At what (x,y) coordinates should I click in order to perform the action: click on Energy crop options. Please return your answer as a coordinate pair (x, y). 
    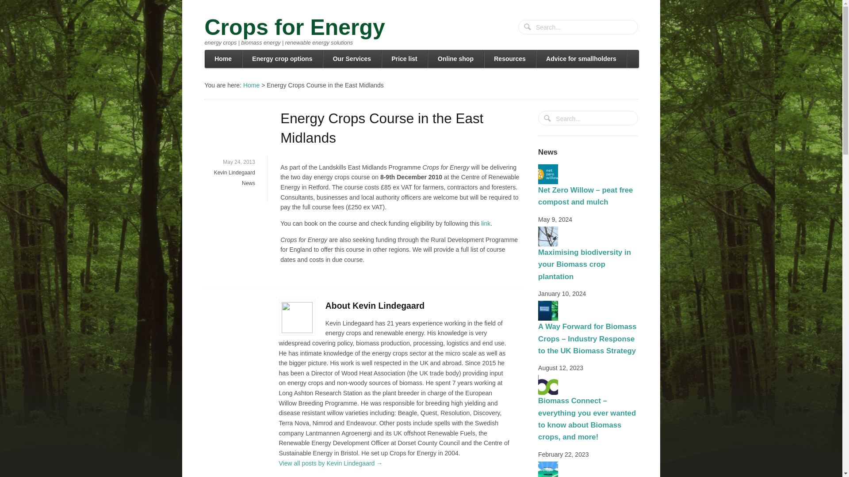
    Looking at the image, I should click on (282, 59).